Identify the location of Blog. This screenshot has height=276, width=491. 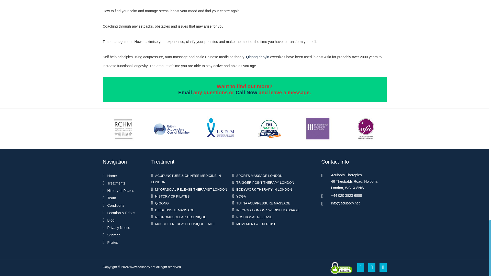
(111, 220).